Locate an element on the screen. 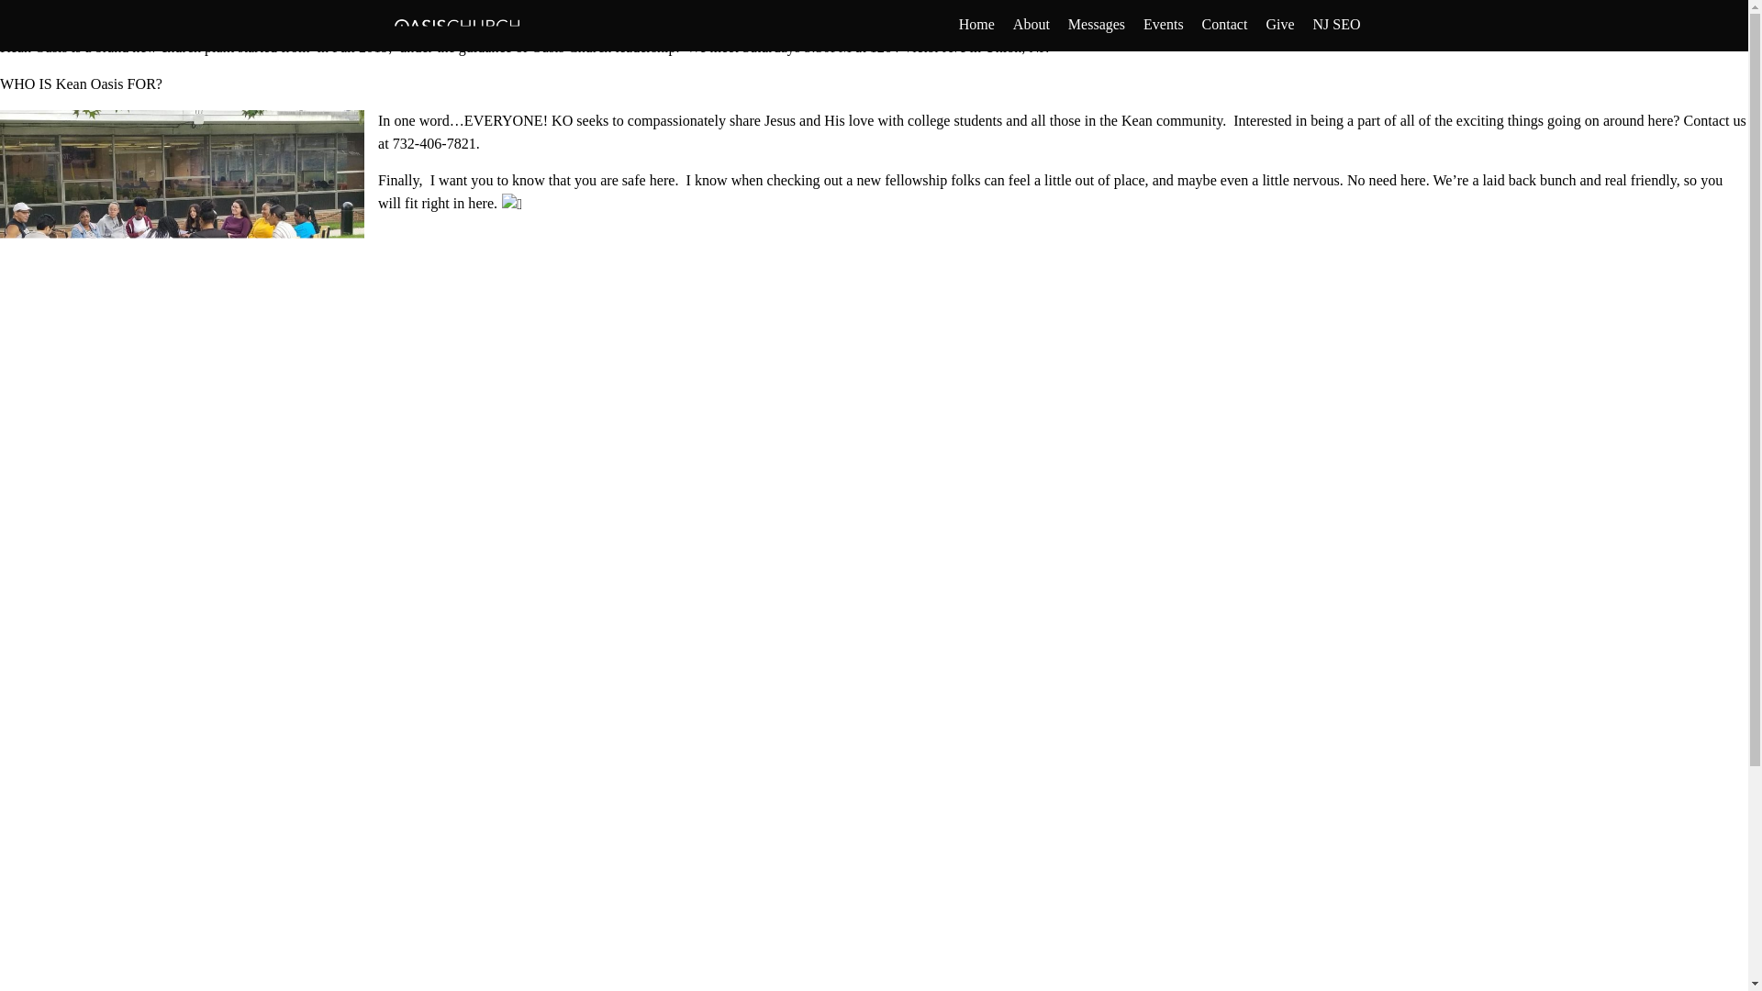 The height and width of the screenshot is (991, 1762). Oasis Church is located at coordinates (730, 11).